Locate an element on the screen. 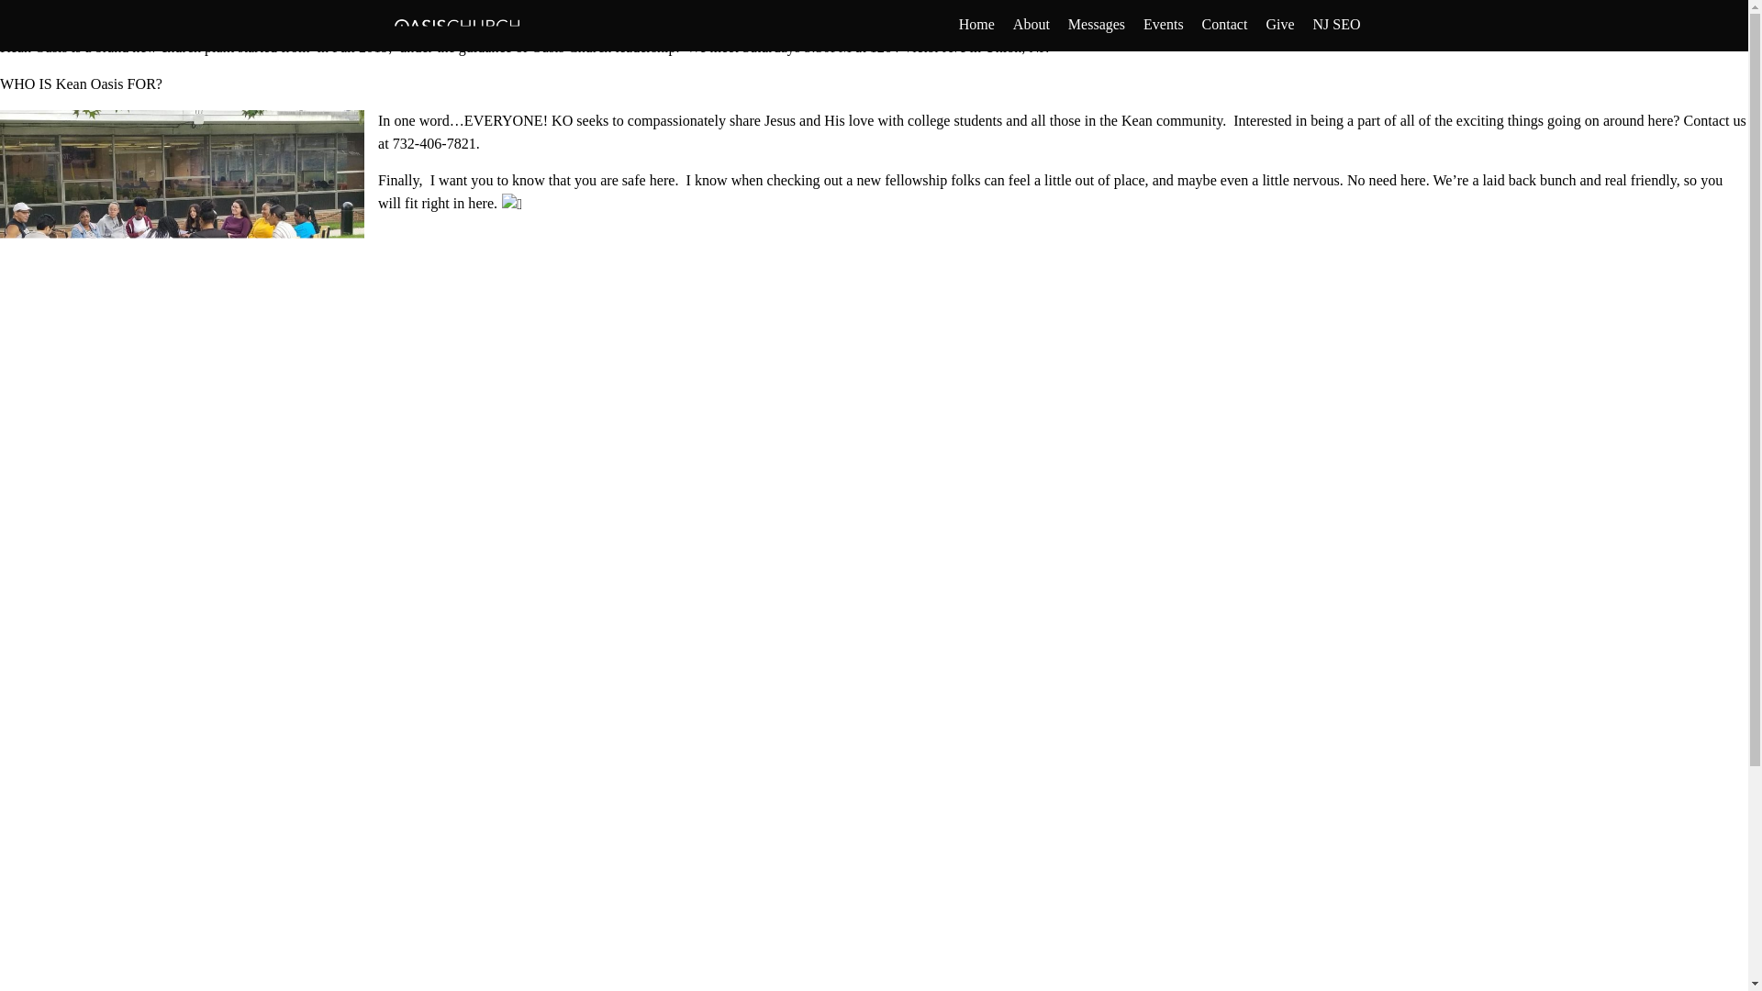 The height and width of the screenshot is (991, 1762). Oasis Church is located at coordinates (730, 11).